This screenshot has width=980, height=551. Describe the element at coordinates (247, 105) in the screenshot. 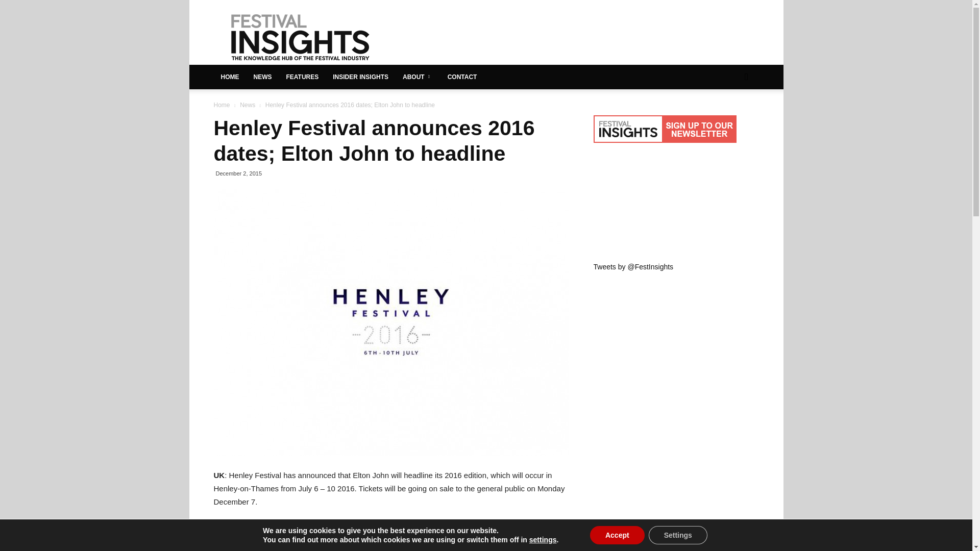

I see `News` at that location.